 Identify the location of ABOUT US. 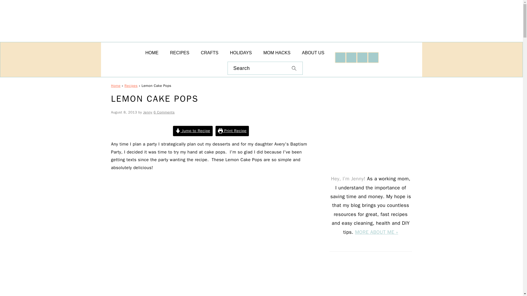
(313, 53).